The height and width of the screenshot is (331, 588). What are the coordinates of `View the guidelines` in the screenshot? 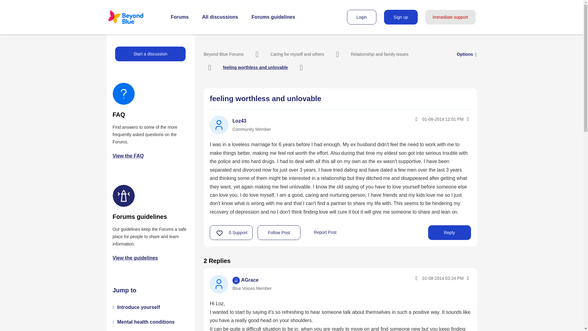 It's located at (135, 257).